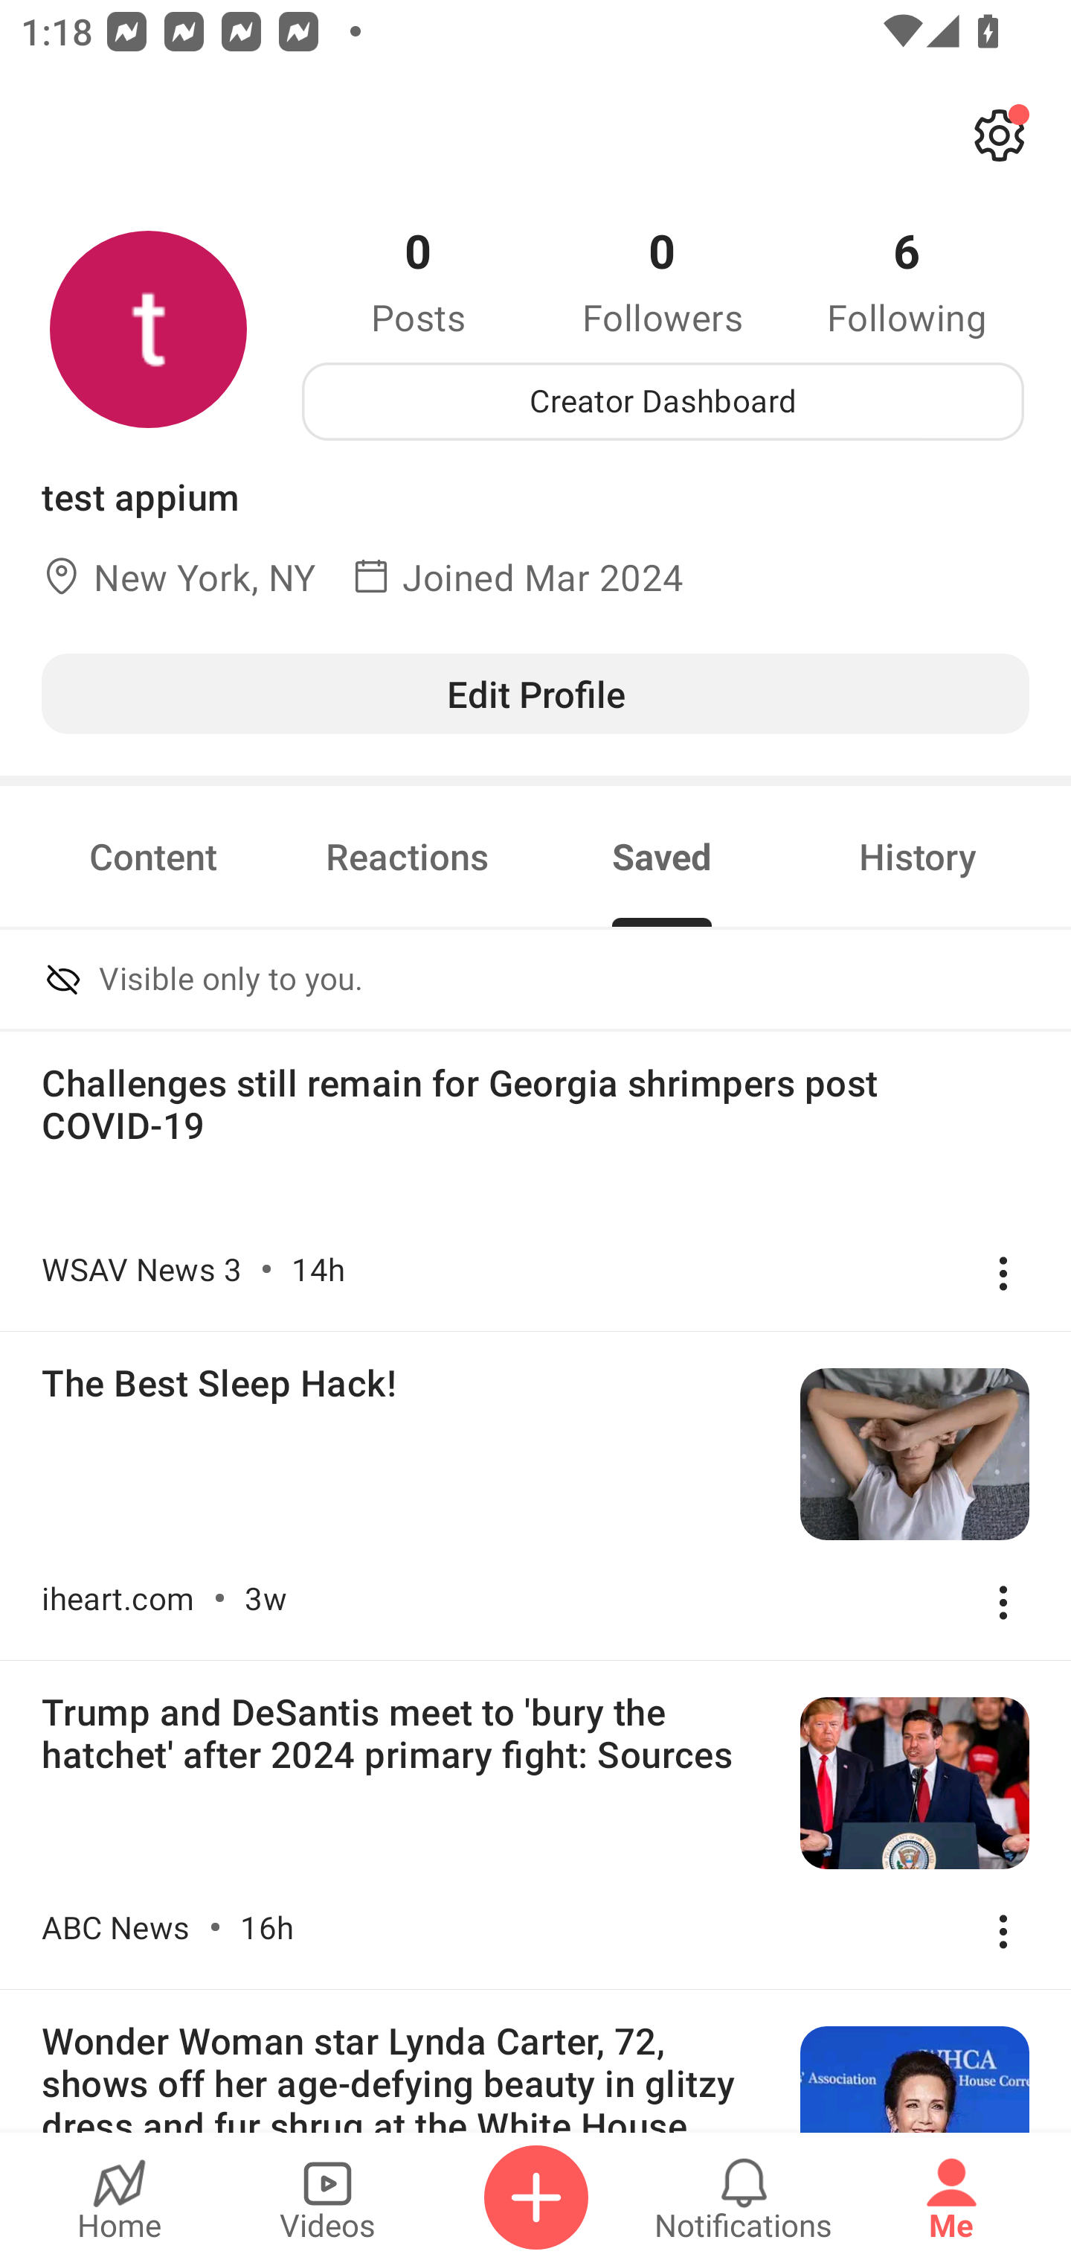 The height and width of the screenshot is (2263, 1071). I want to click on History, so click(918, 856).